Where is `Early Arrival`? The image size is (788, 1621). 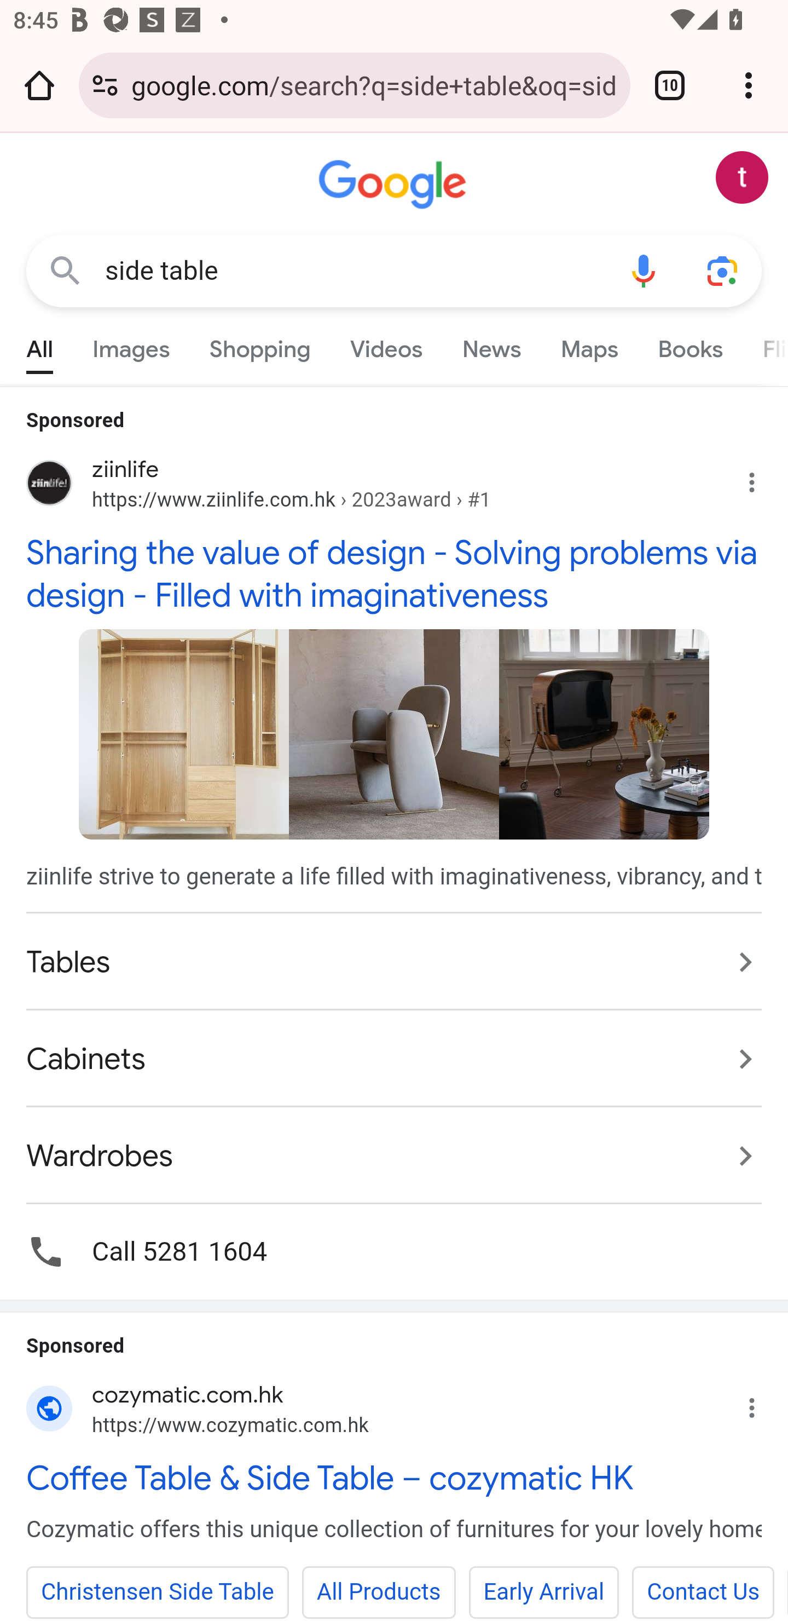 Early Arrival is located at coordinates (544, 1593).